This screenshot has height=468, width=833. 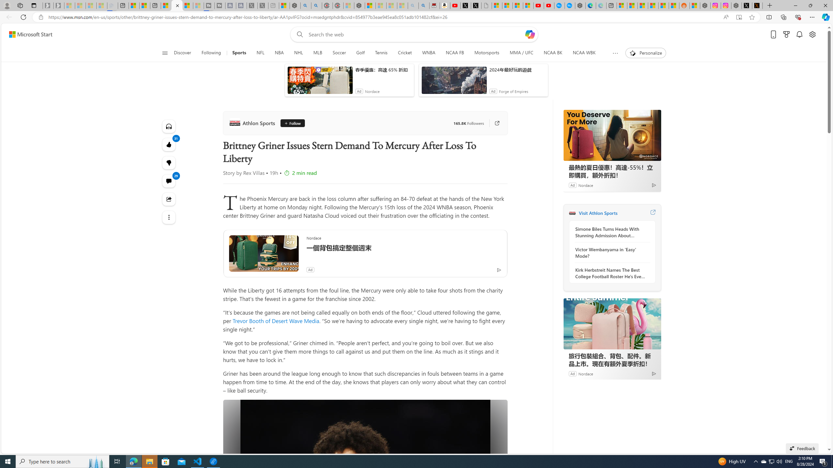 I want to click on Nordace (@NordaceOfficial) / X, so click(x=746, y=6).